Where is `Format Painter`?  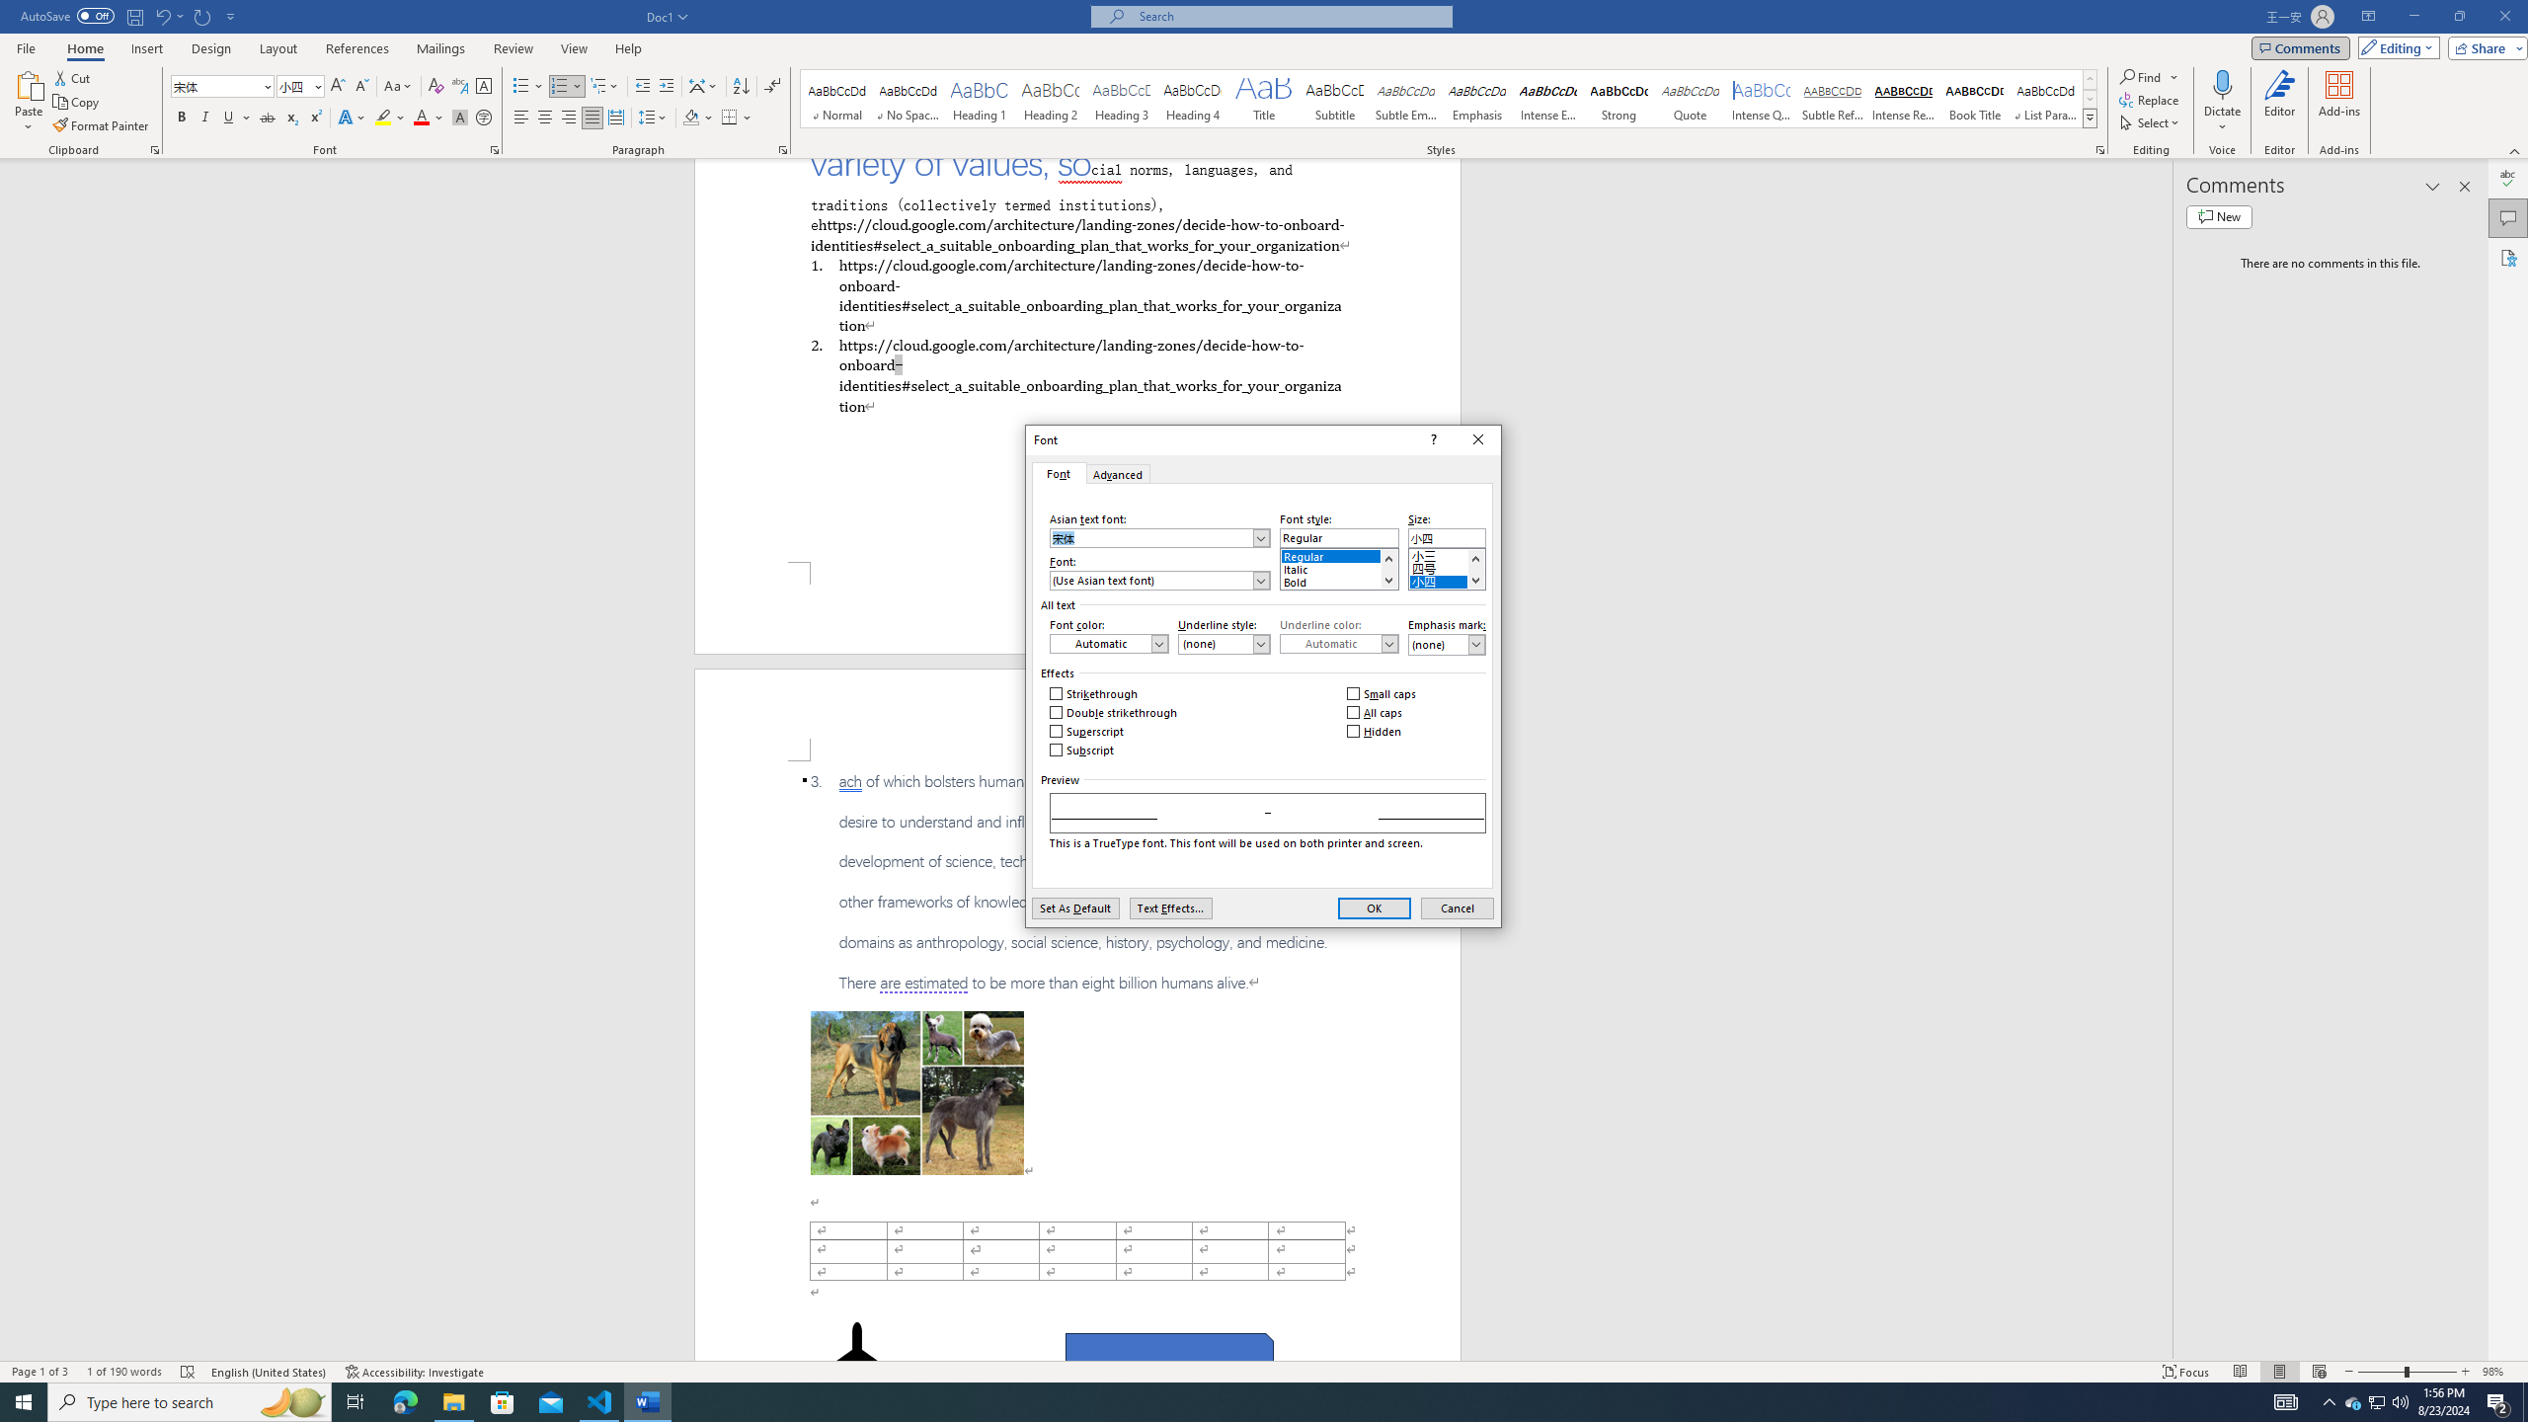 Format Painter is located at coordinates (103, 126).